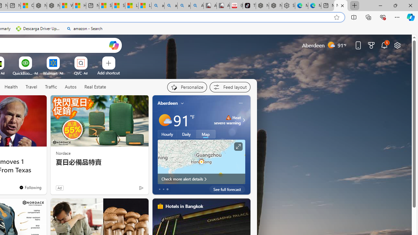 The height and width of the screenshot is (235, 418). What do you see at coordinates (11, 87) in the screenshot?
I see `Health` at bounding box center [11, 87].